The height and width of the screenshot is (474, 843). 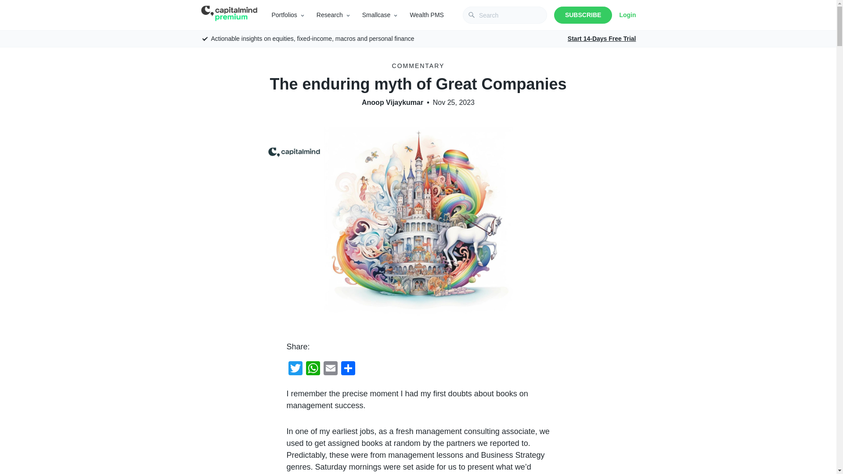 I want to click on Research, so click(x=330, y=15).